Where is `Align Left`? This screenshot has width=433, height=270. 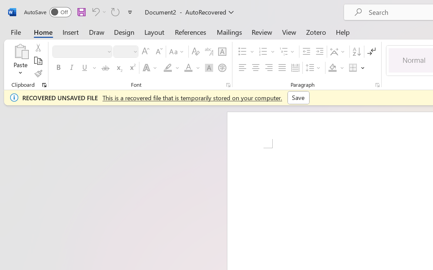 Align Left is located at coordinates (242, 68).